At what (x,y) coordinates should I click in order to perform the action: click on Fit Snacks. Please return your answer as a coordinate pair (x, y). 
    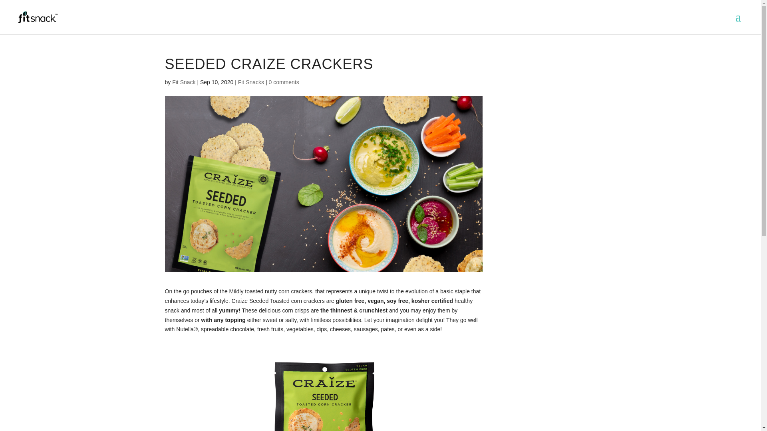
    Looking at the image, I should click on (251, 82).